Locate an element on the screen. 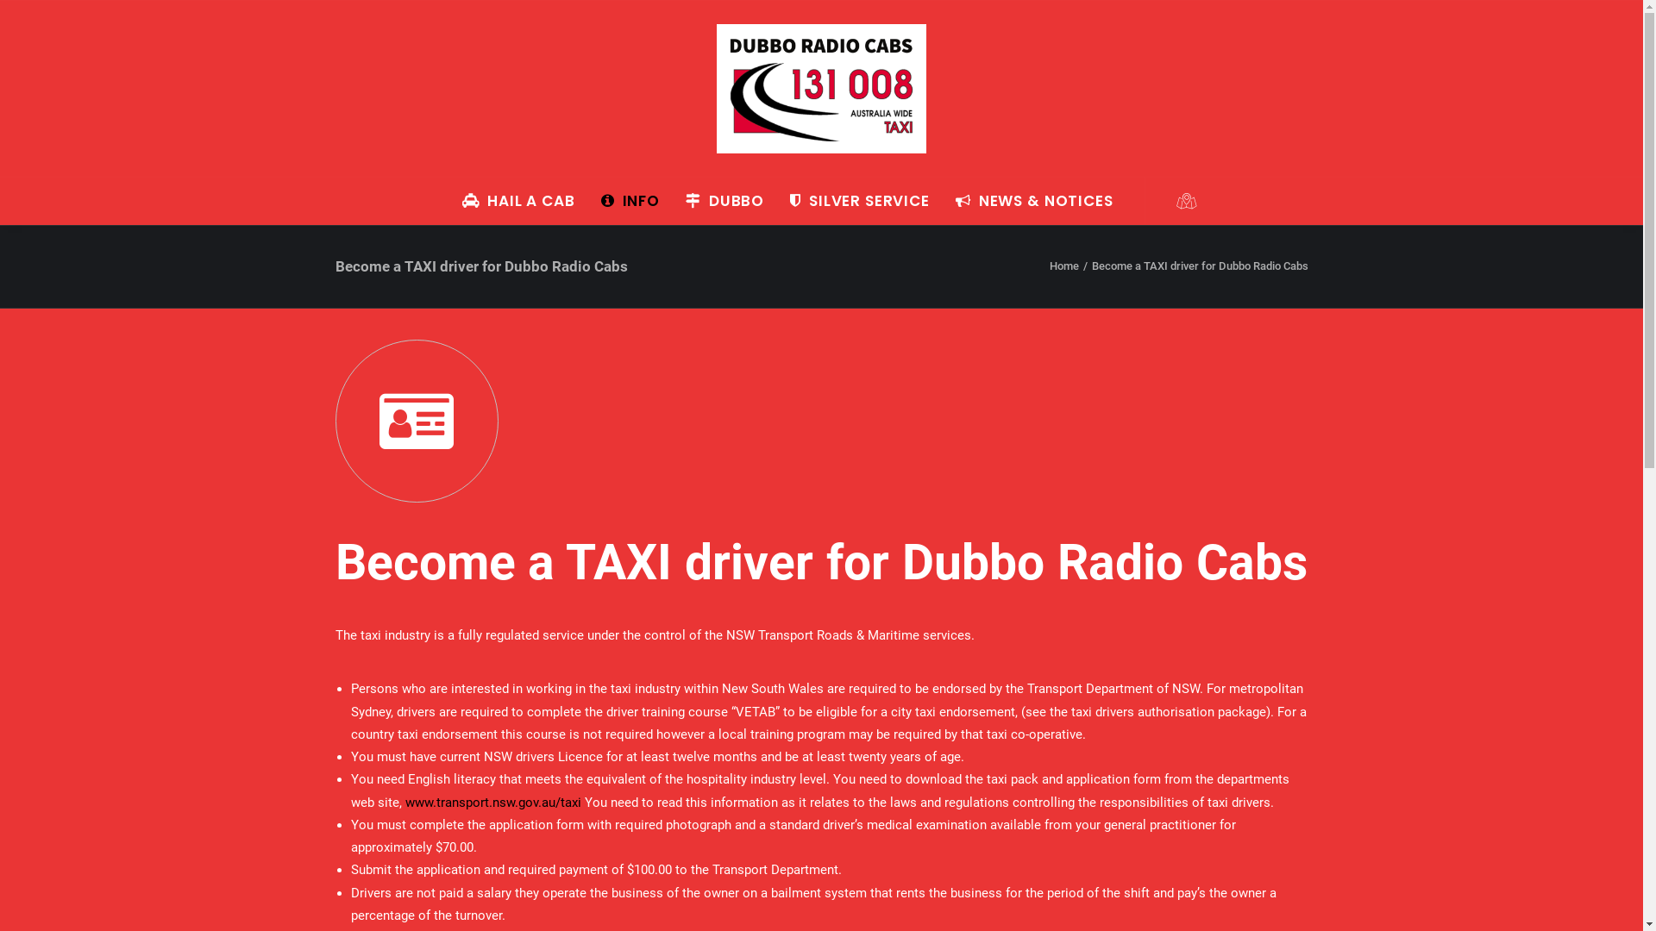 The image size is (1656, 931). HAIL A CAB is located at coordinates (518, 201).